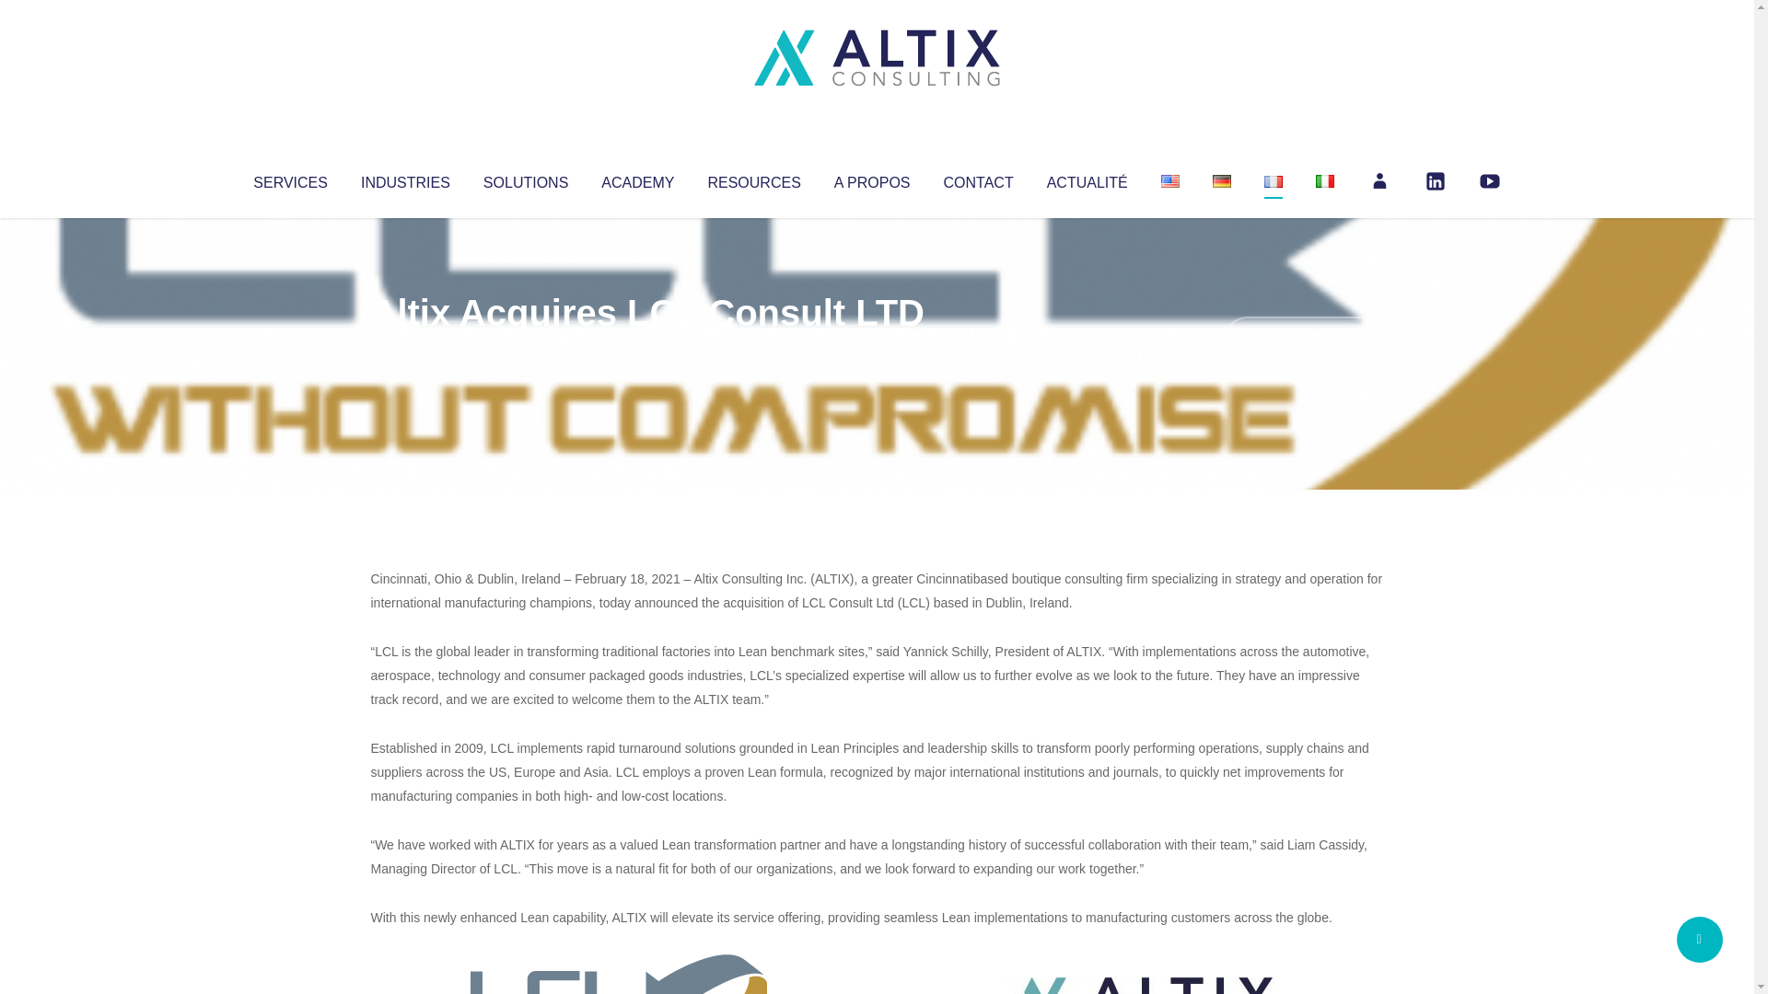 This screenshot has width=1768, height=994. Describe the element at coordinates (637, 179) in the screenshot. I see `ACADEMY` at that location.